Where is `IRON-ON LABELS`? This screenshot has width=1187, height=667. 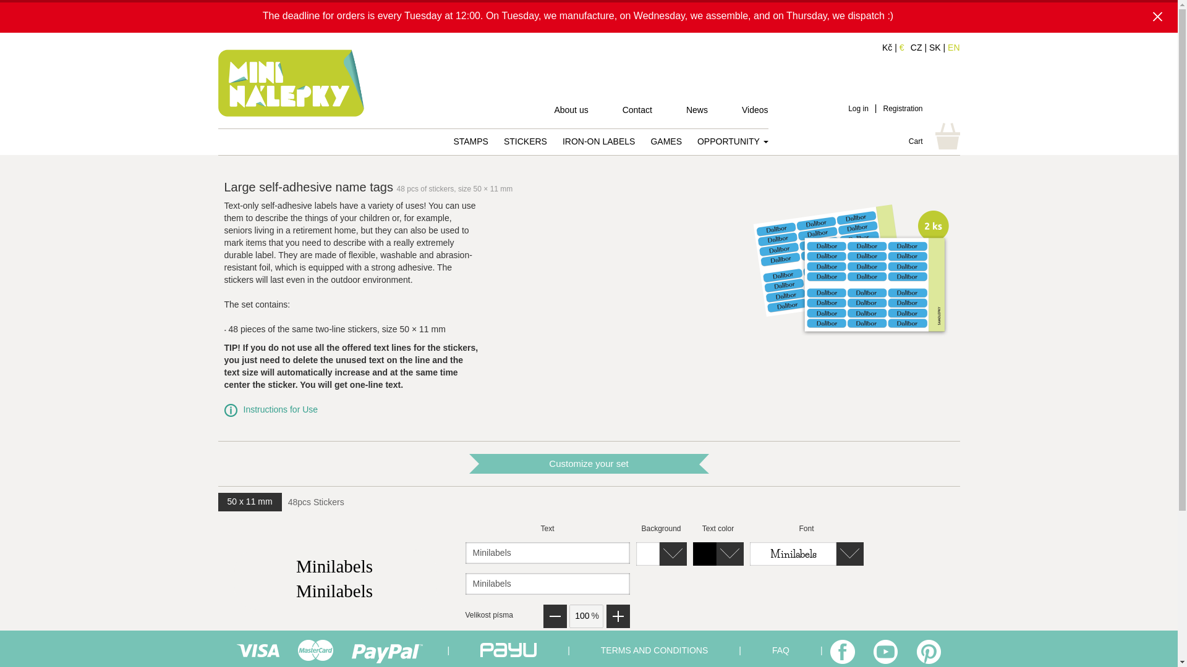
IRON-ON LABELS is located at coordinates (598, 141).